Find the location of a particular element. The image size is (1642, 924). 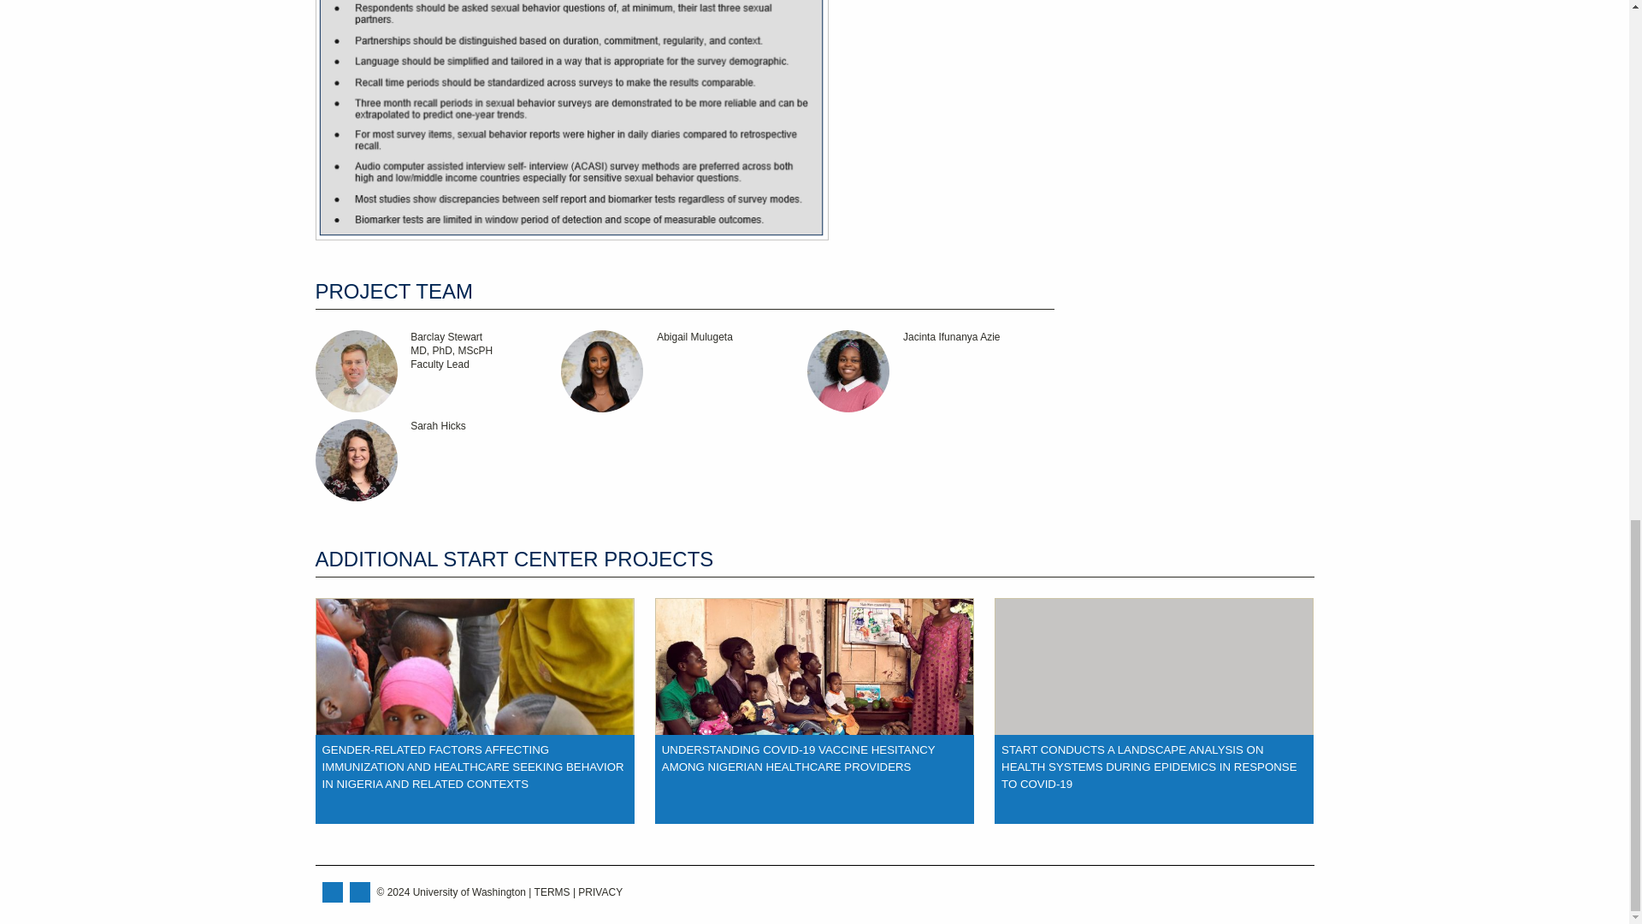

University of Washington is located at coordinates (930, 370).